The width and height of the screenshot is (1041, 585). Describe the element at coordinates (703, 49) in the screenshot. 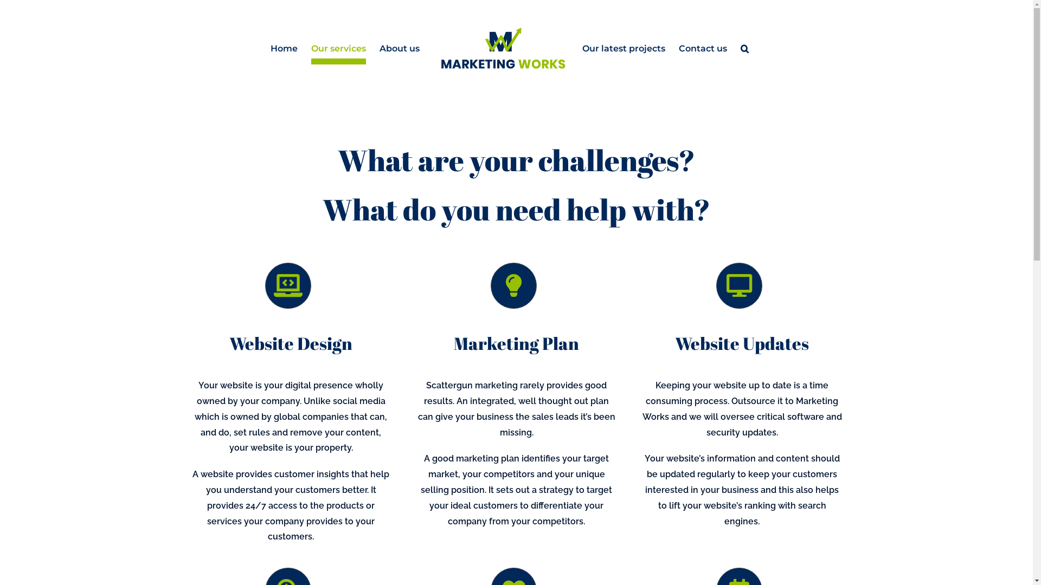

I see `Contact us` at that location.